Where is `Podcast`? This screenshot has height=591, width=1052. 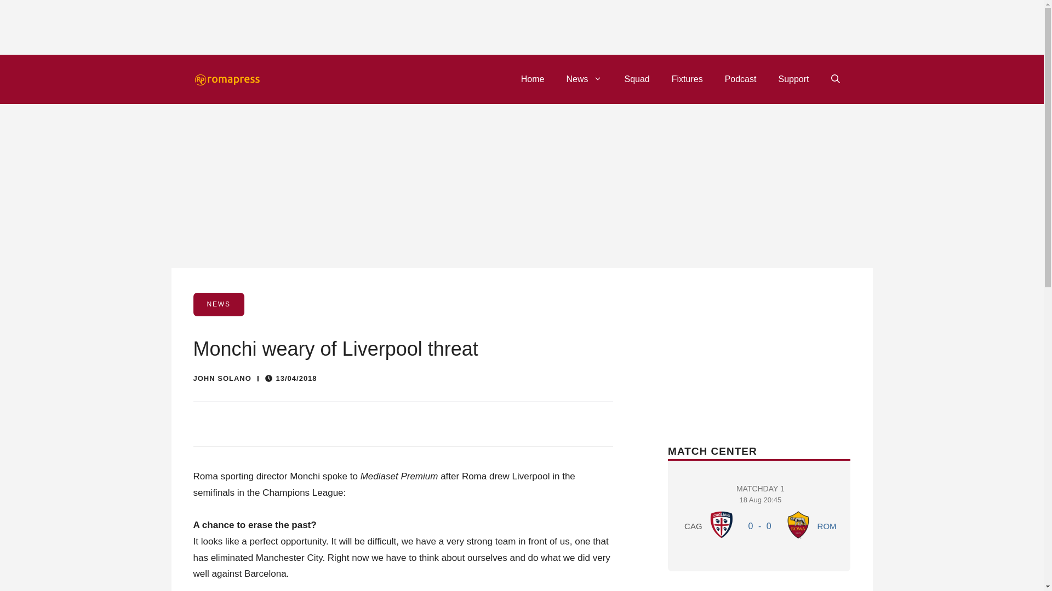
Podcast is located at coordinates (741, 79).